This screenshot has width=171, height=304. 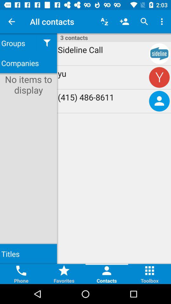 I want to click on tap the icon to the right of all contacts, so click(x=104, y=22).